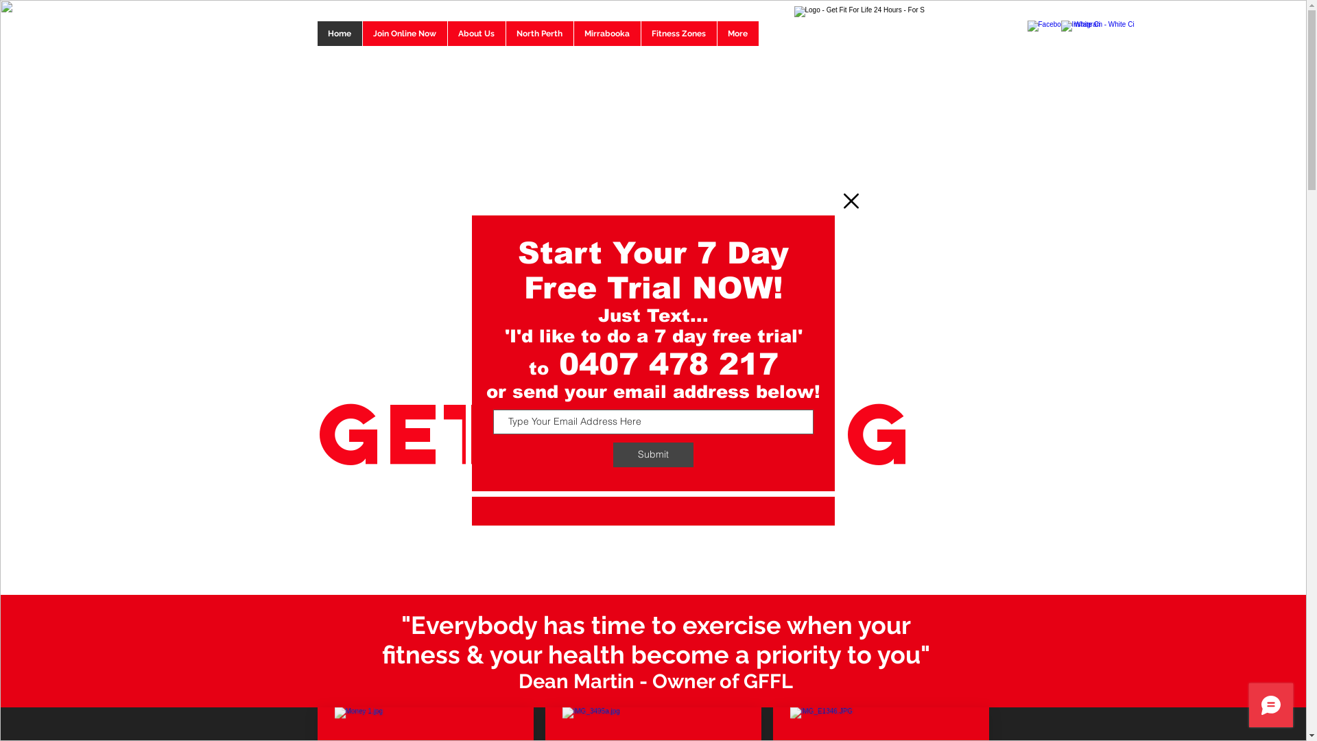  What do you see at coordinates (476, 34) in the screenshot?
I see `About Us` at bounding box center [476, 34].